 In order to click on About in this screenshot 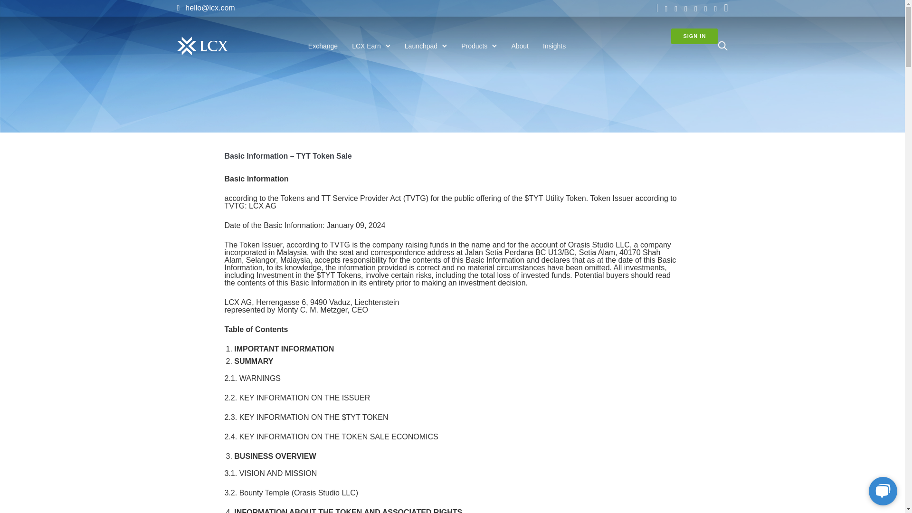, I will do `click(520, 46)`.